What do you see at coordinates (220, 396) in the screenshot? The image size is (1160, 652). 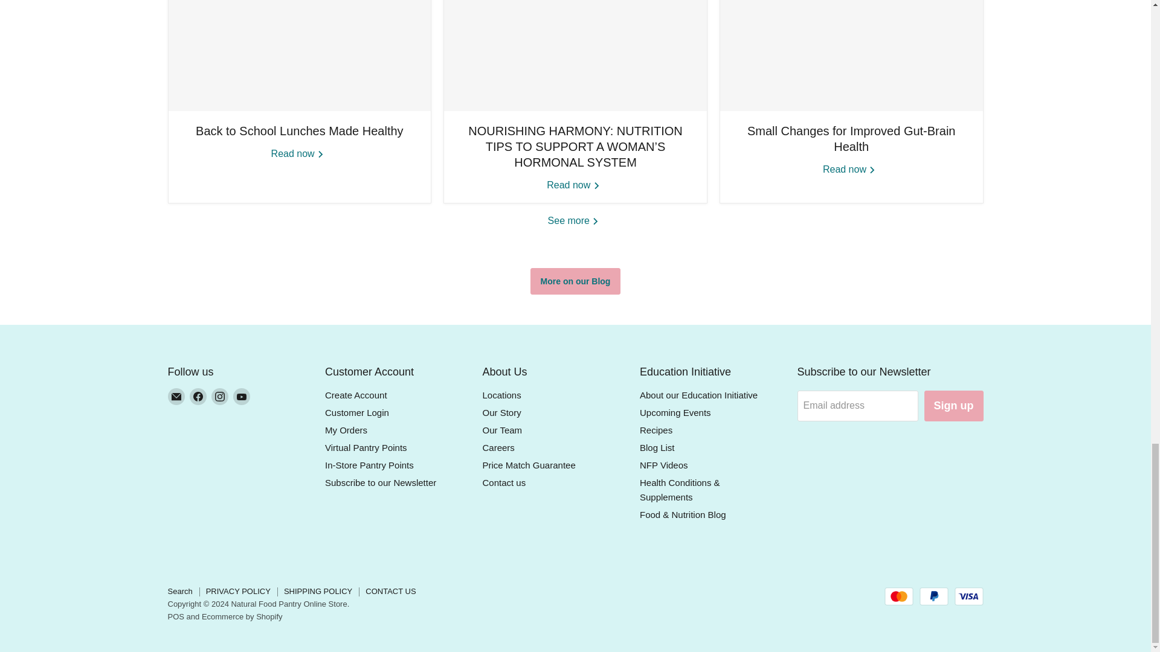 I see `Instagram` at bounding box center [220, 396].